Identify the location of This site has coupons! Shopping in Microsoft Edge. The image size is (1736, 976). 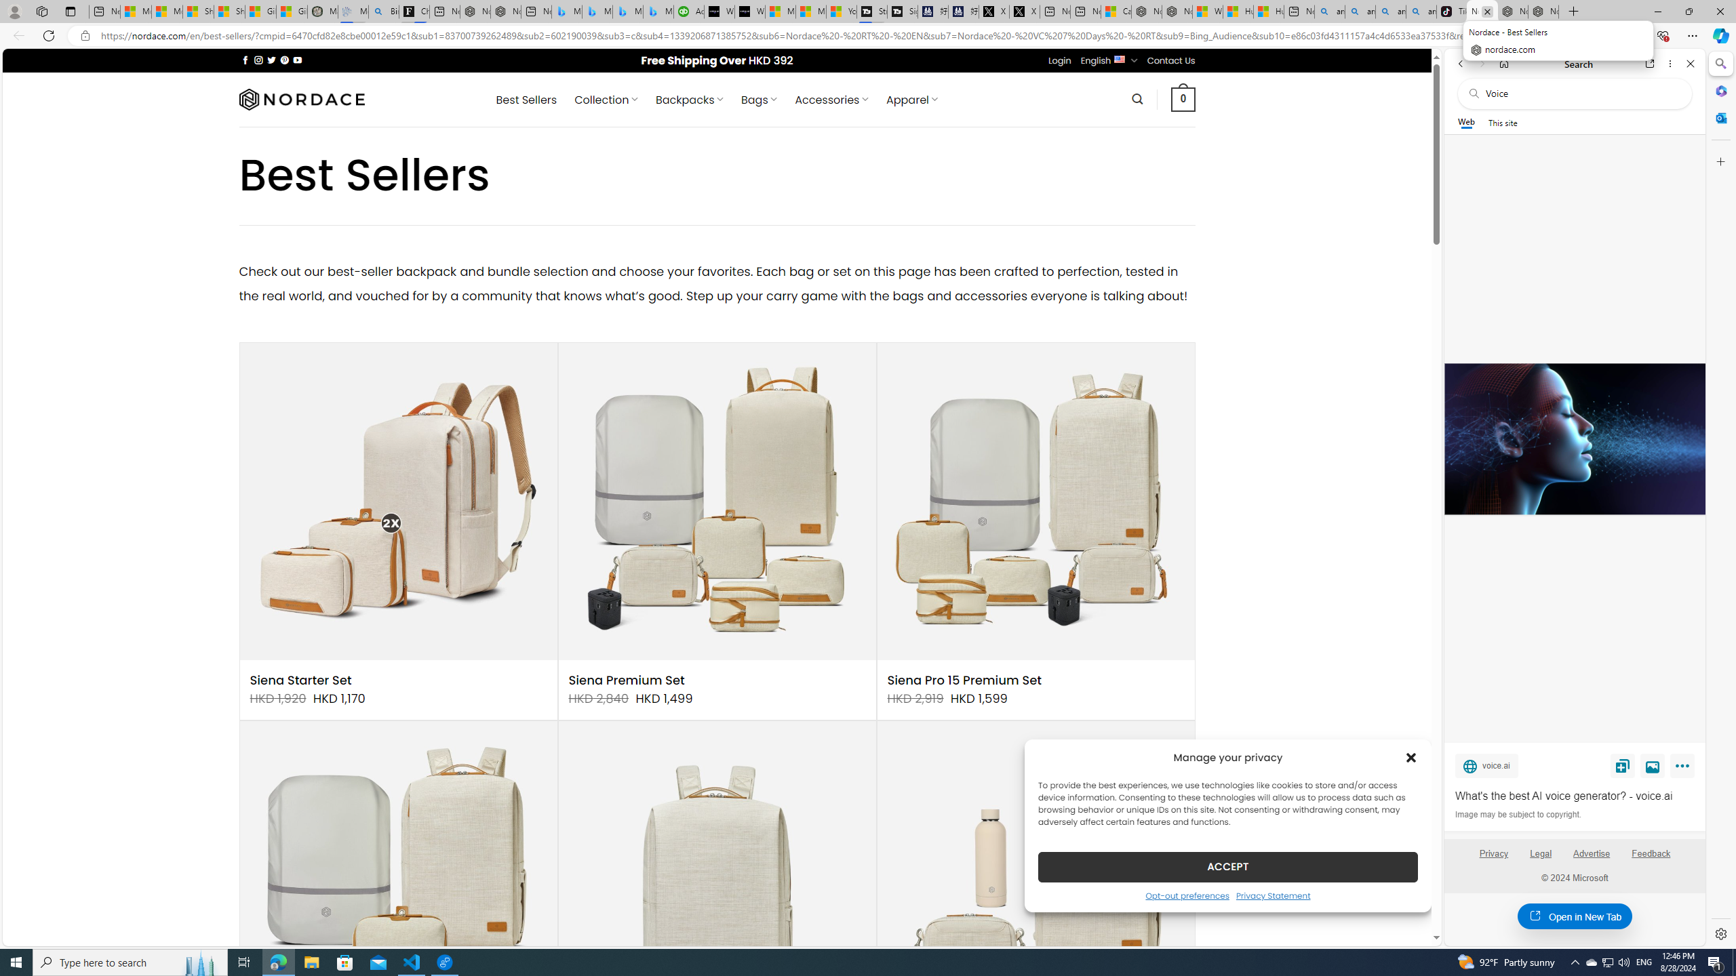
(1512, 36).